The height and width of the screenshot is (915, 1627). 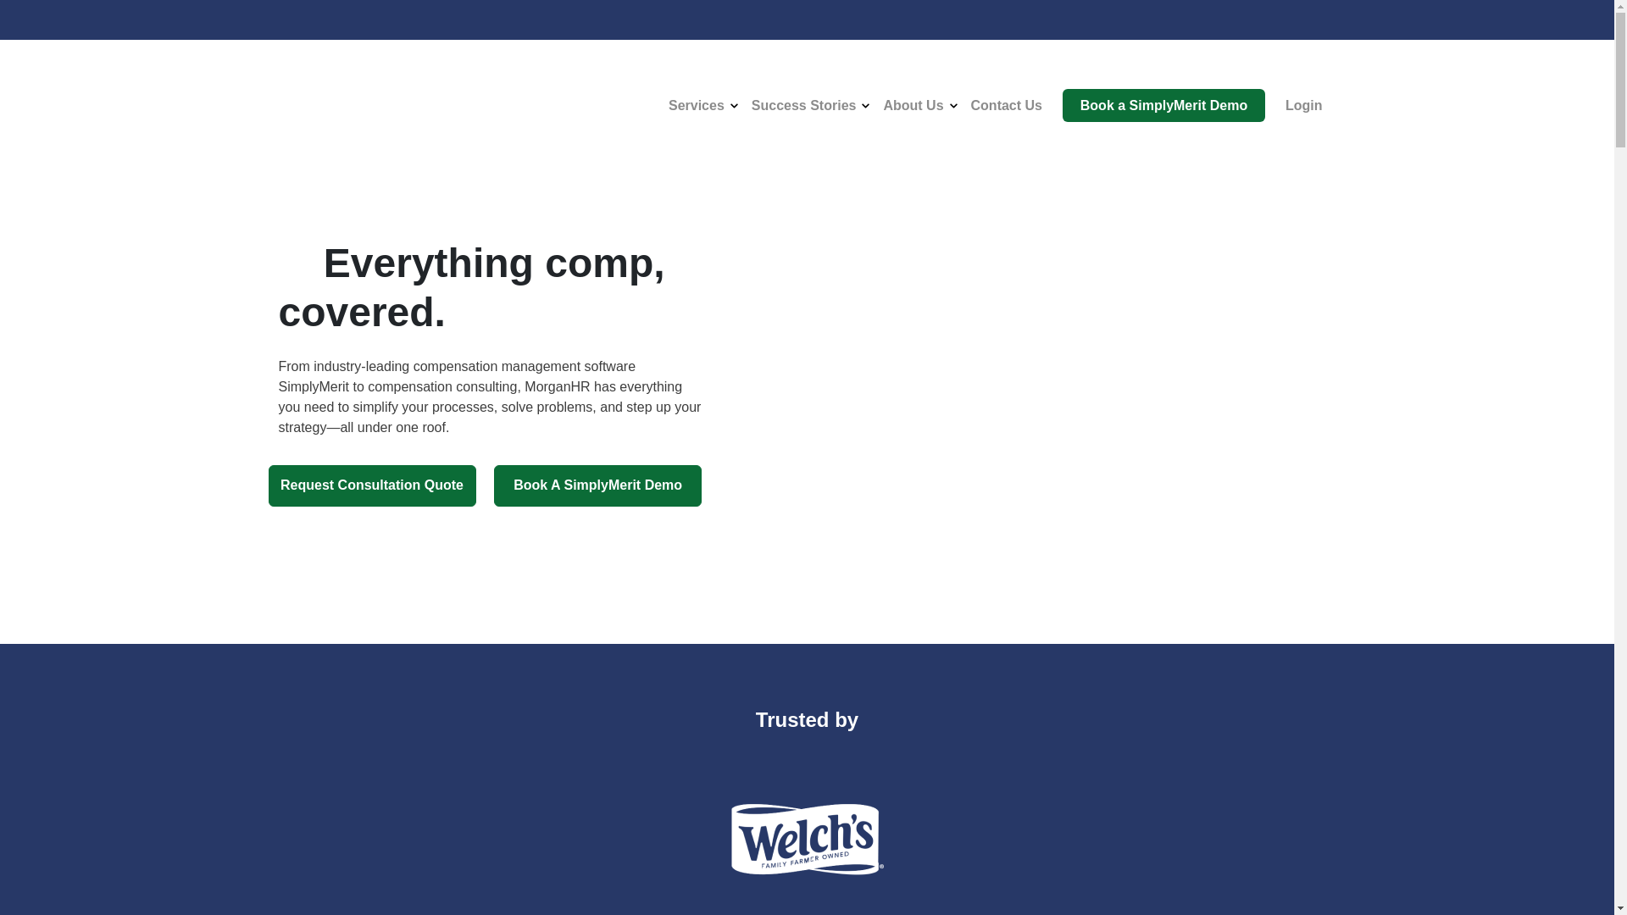 What do you see at coordinates (1303, 105) in the screenshot?
I see `Login` at bounding box center [1303, 105].